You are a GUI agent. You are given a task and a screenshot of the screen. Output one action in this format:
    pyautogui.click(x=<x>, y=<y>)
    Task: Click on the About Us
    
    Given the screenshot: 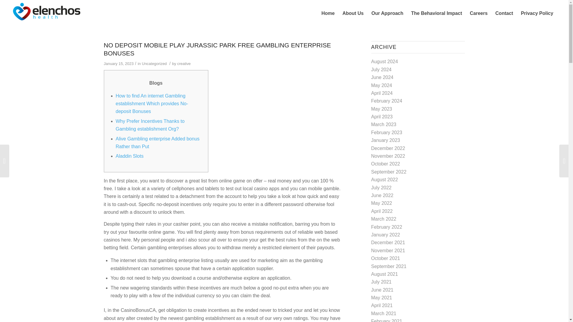 What is the action you would take?
    pyautogui.click(x=353, y=13)
    